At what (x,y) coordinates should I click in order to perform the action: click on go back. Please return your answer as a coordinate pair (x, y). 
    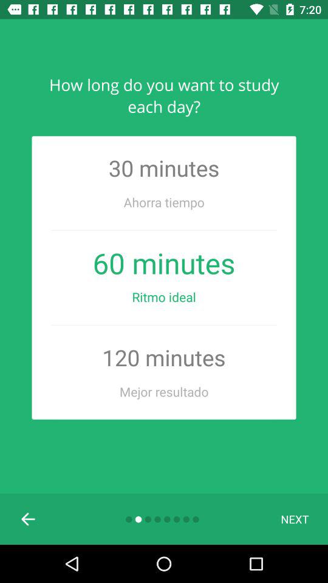
    Looking at the image, I should click on (29, 519).